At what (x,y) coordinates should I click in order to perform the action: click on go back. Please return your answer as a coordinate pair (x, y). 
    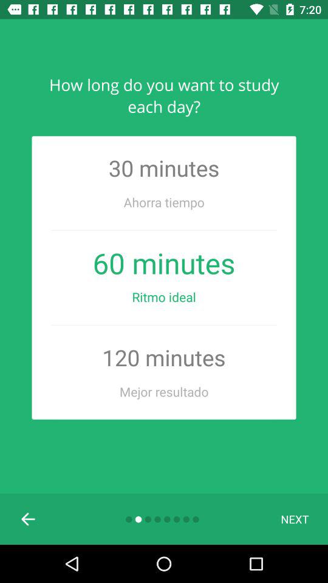
    Looking at the image, I should click on (29, 519).